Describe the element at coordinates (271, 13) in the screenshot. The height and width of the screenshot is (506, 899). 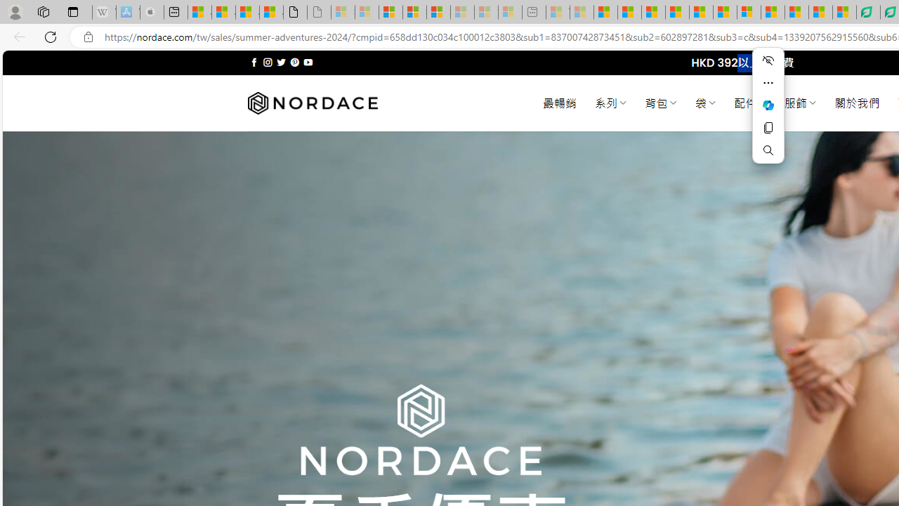
I see `Aberdeen, Hong Kong SAR severe weather | Microsoft Weather` at that location.